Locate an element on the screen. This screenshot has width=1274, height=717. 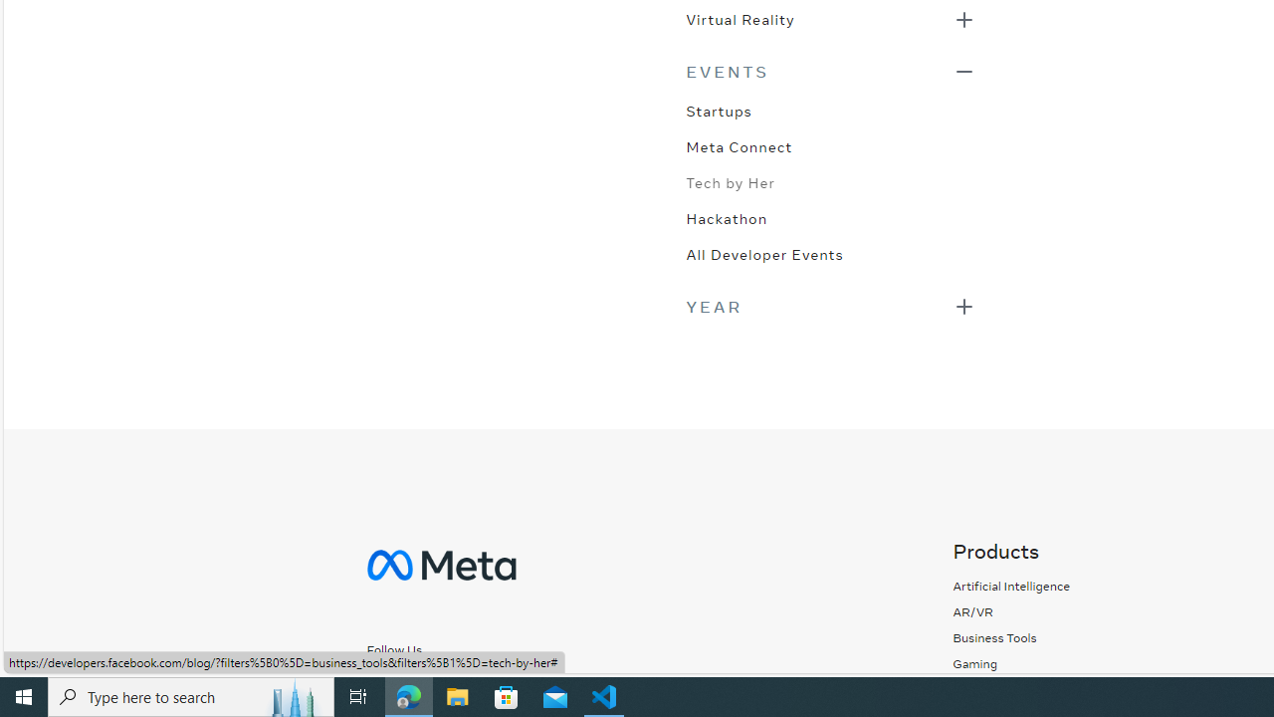
Follow us on Facebook is located at coordinates (388, 685).